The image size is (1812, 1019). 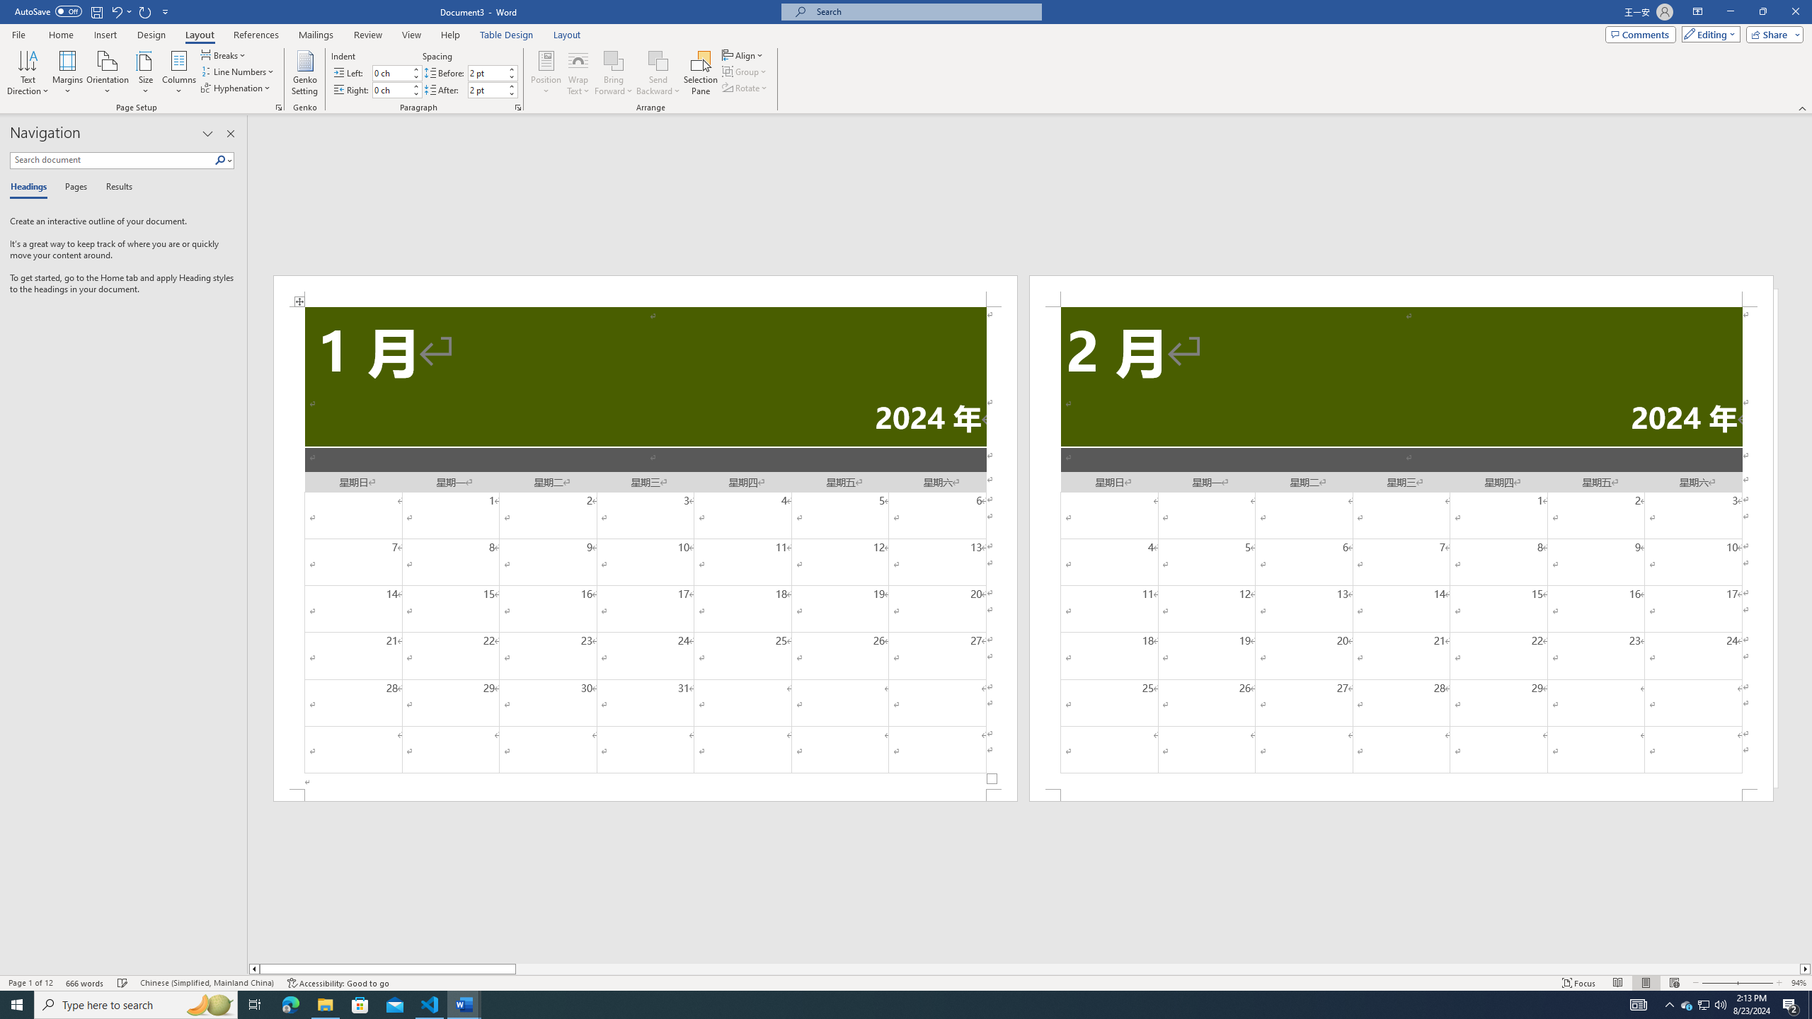 What do you see at coordinates (28, 73) in the screenshot?
I see `Text Direction` at bounding box center [28, 73].